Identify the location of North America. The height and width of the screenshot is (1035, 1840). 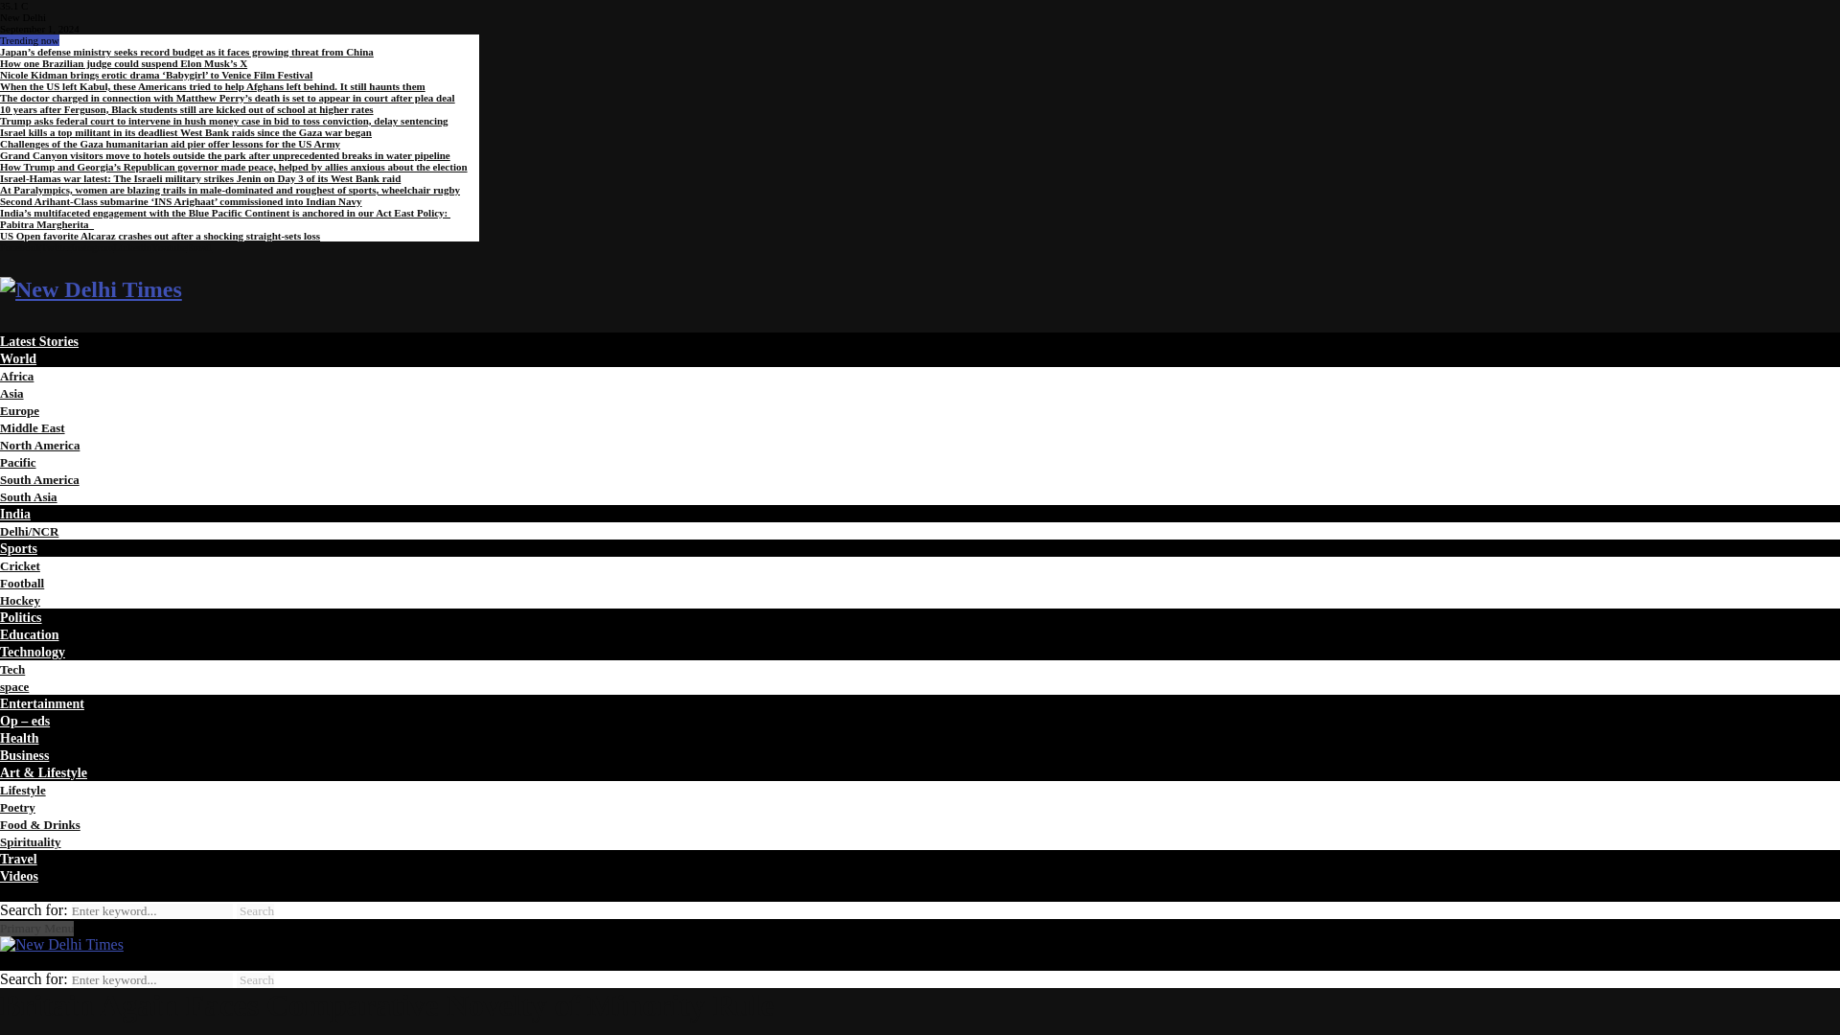
(39, 445).